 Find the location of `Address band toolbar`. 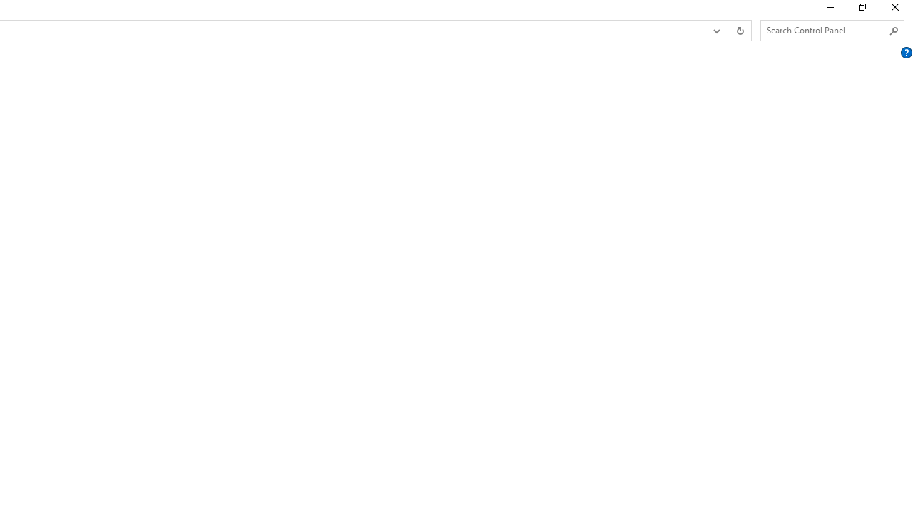

Address band toolbar is located at coordinates (728, 31).